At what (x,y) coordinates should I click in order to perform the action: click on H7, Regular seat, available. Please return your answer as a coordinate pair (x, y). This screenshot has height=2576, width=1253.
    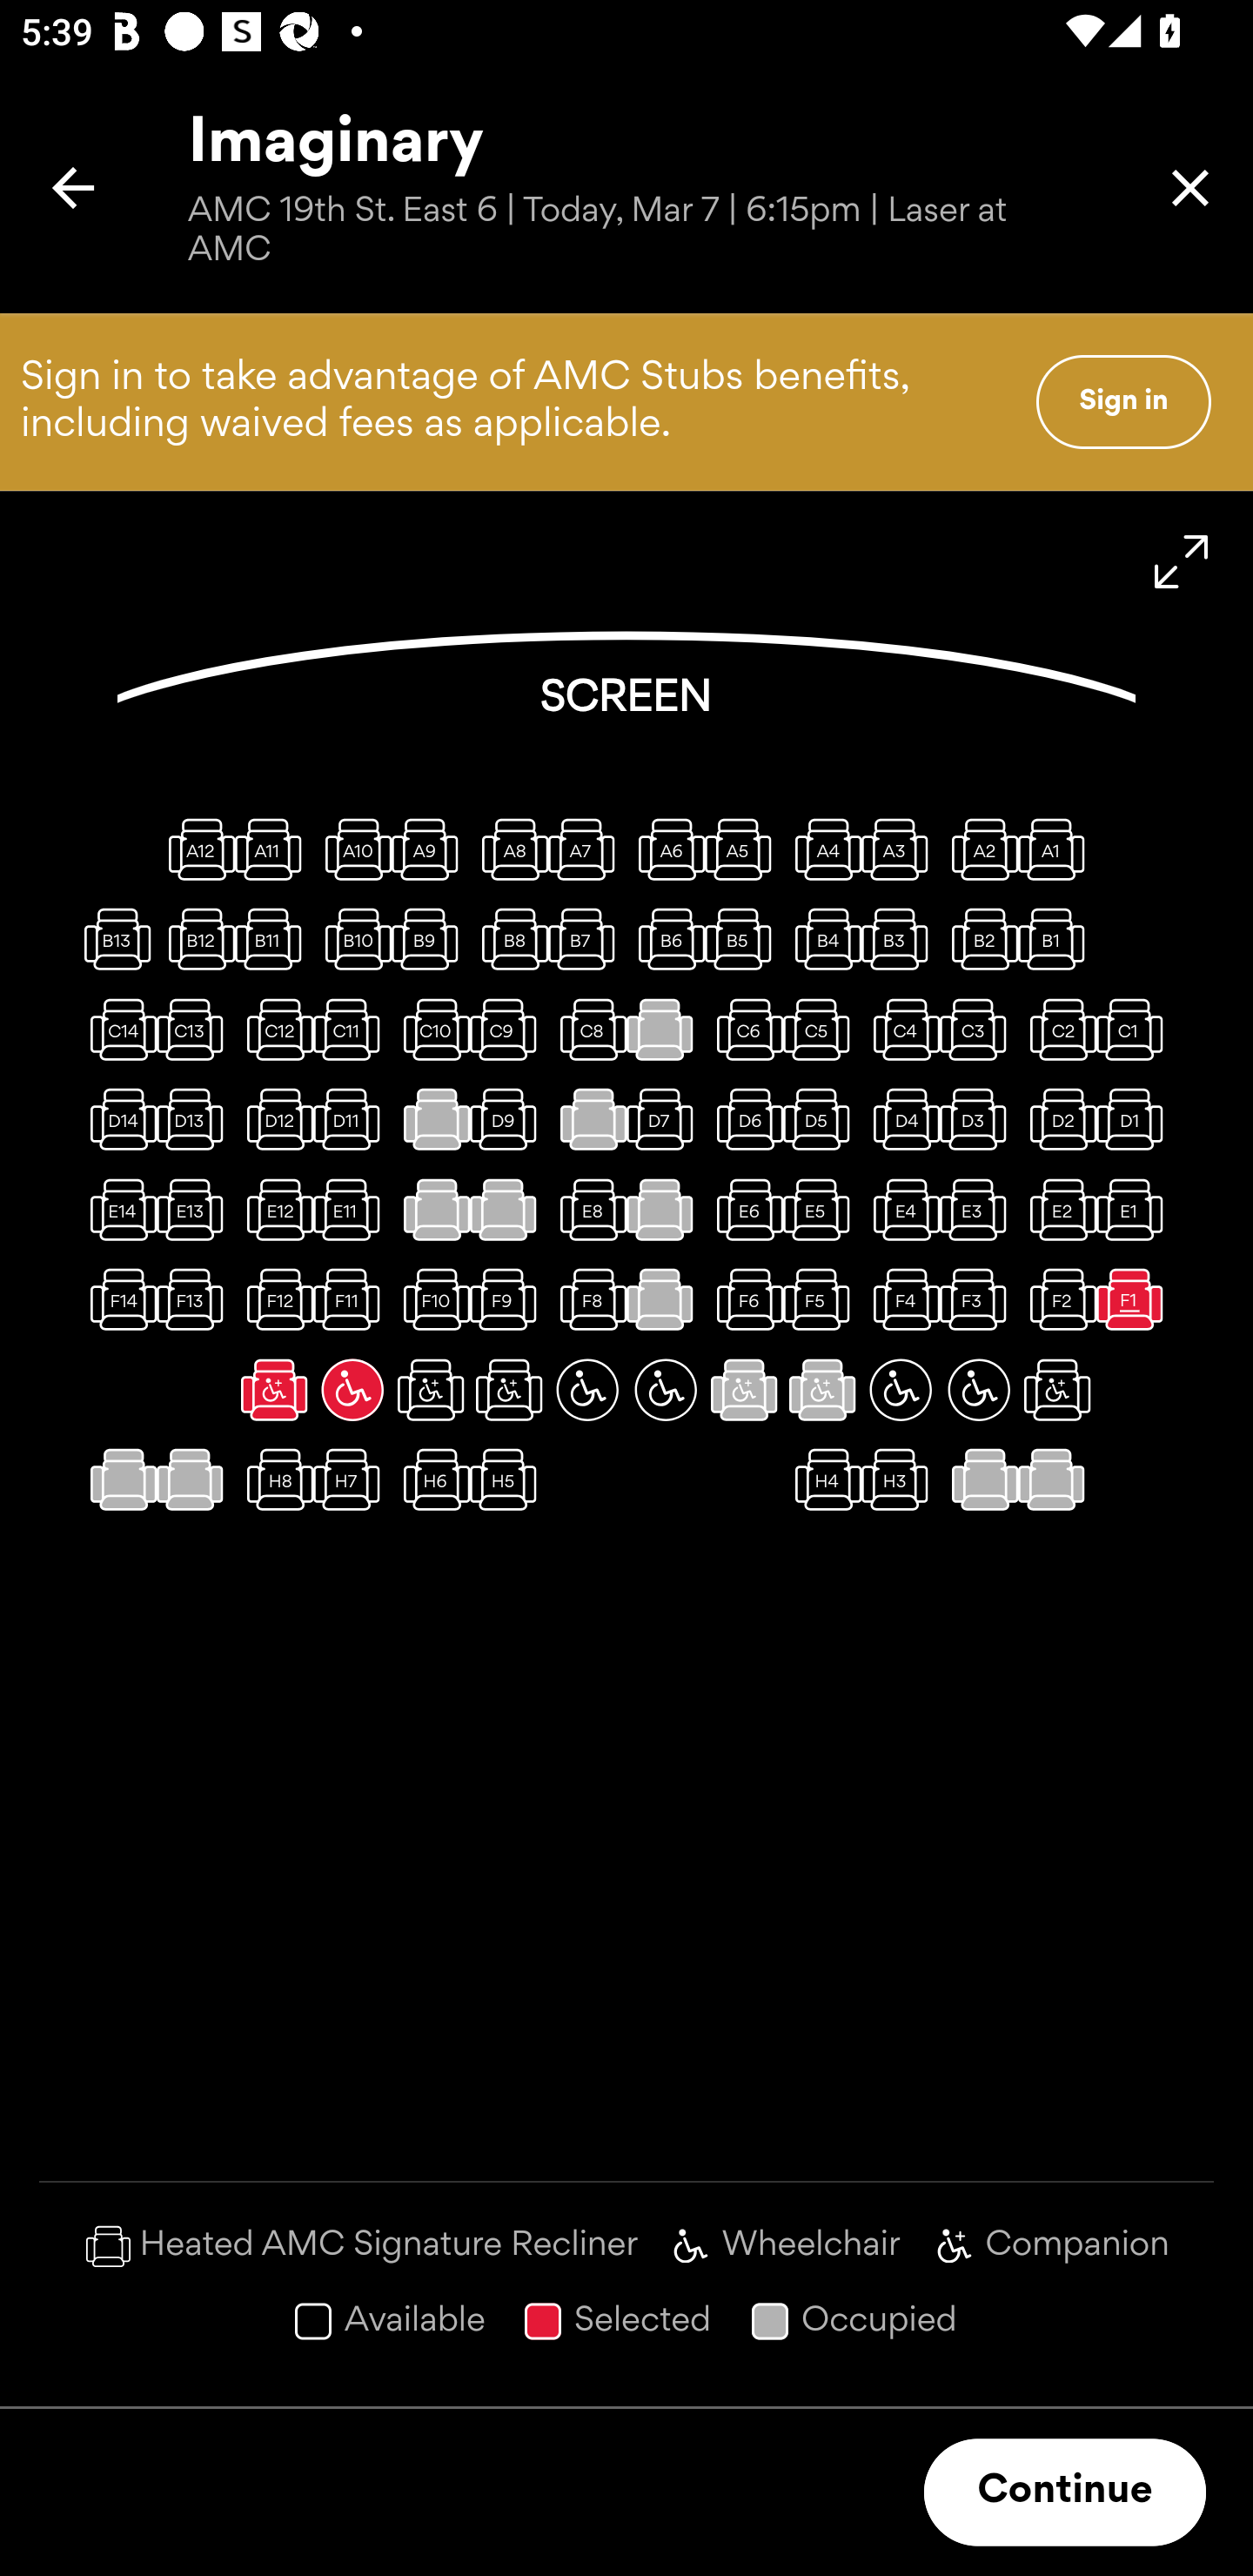
    Looking at the image, I should click on (352, 1479).